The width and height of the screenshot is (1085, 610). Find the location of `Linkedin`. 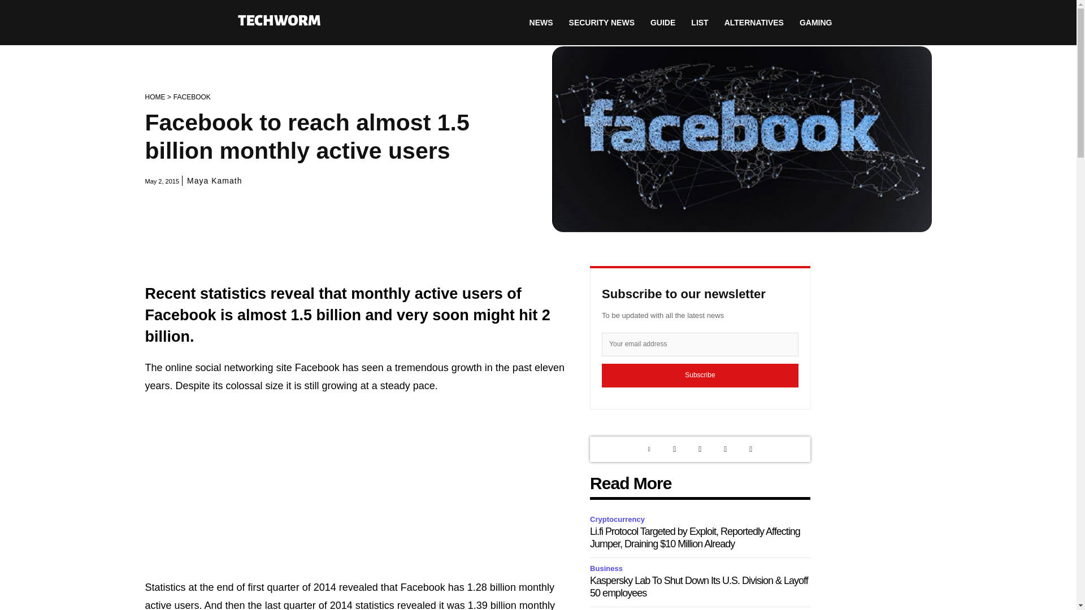

Linkedin is located at coordinates (649, 449).